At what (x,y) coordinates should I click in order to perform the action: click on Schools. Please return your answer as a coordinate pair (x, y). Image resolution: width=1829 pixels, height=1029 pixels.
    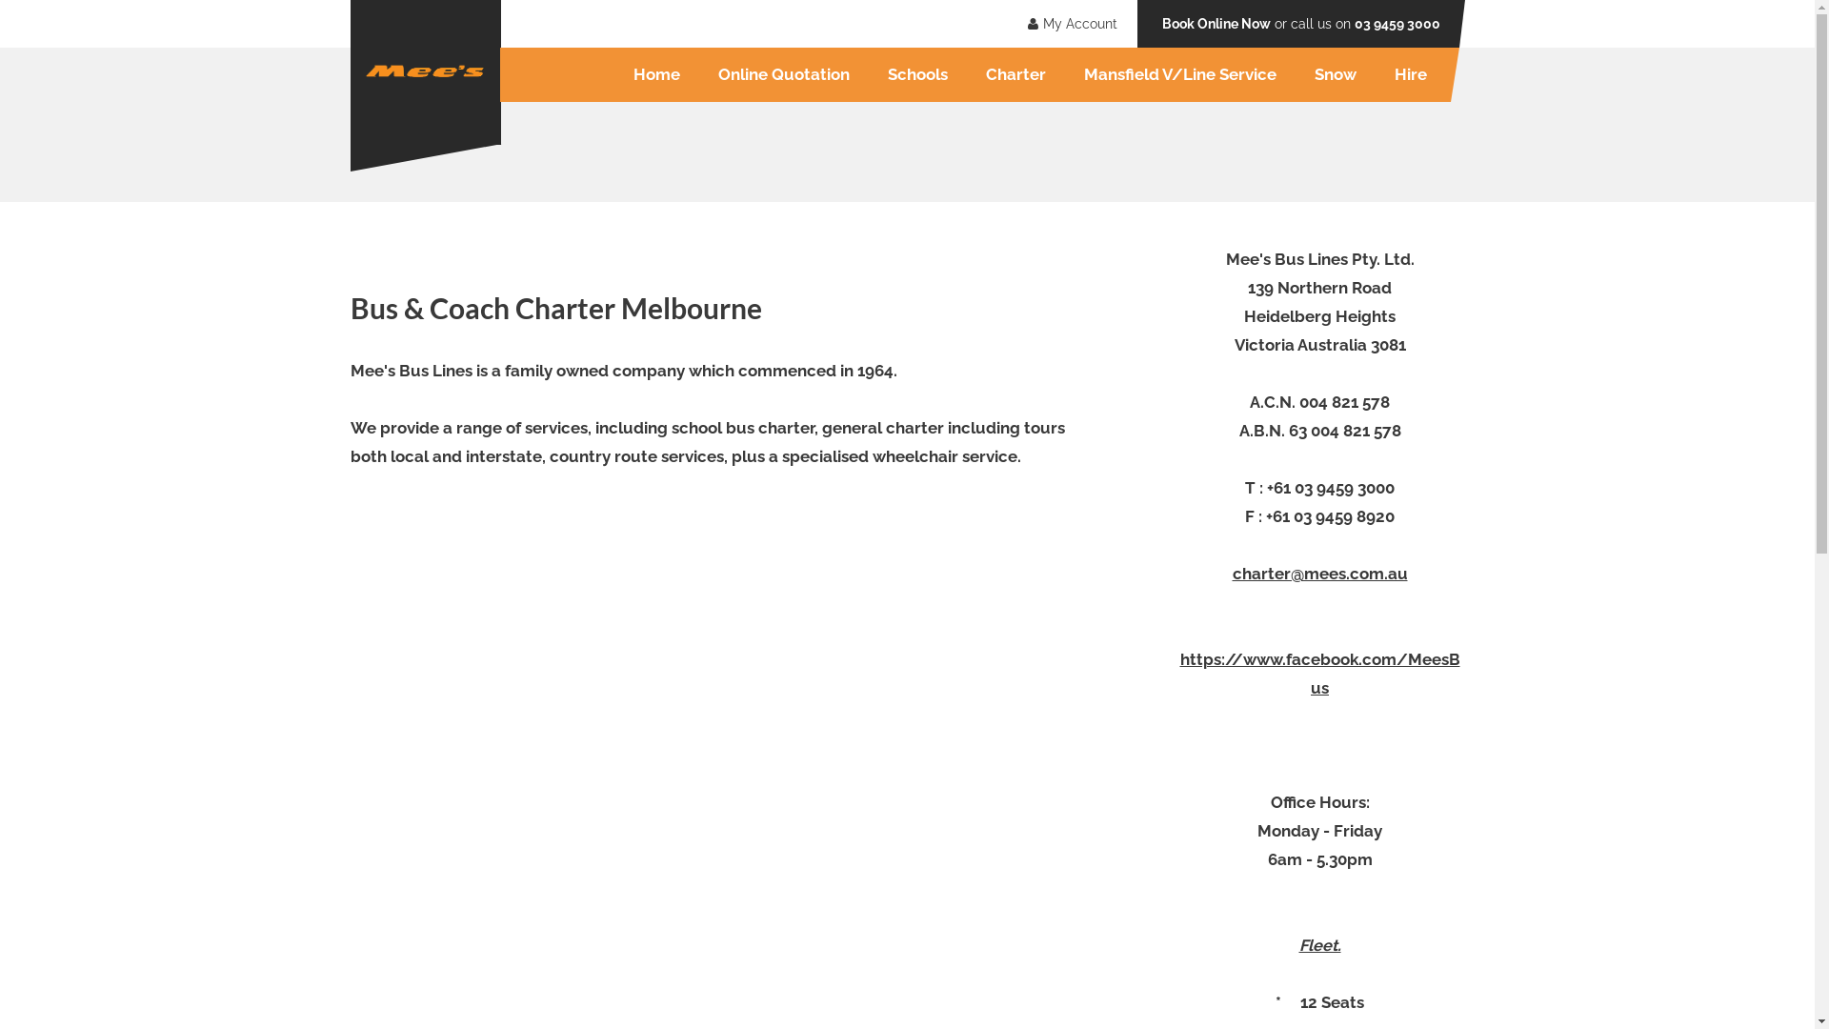
    Looking at the image, I should click on (918, 74).